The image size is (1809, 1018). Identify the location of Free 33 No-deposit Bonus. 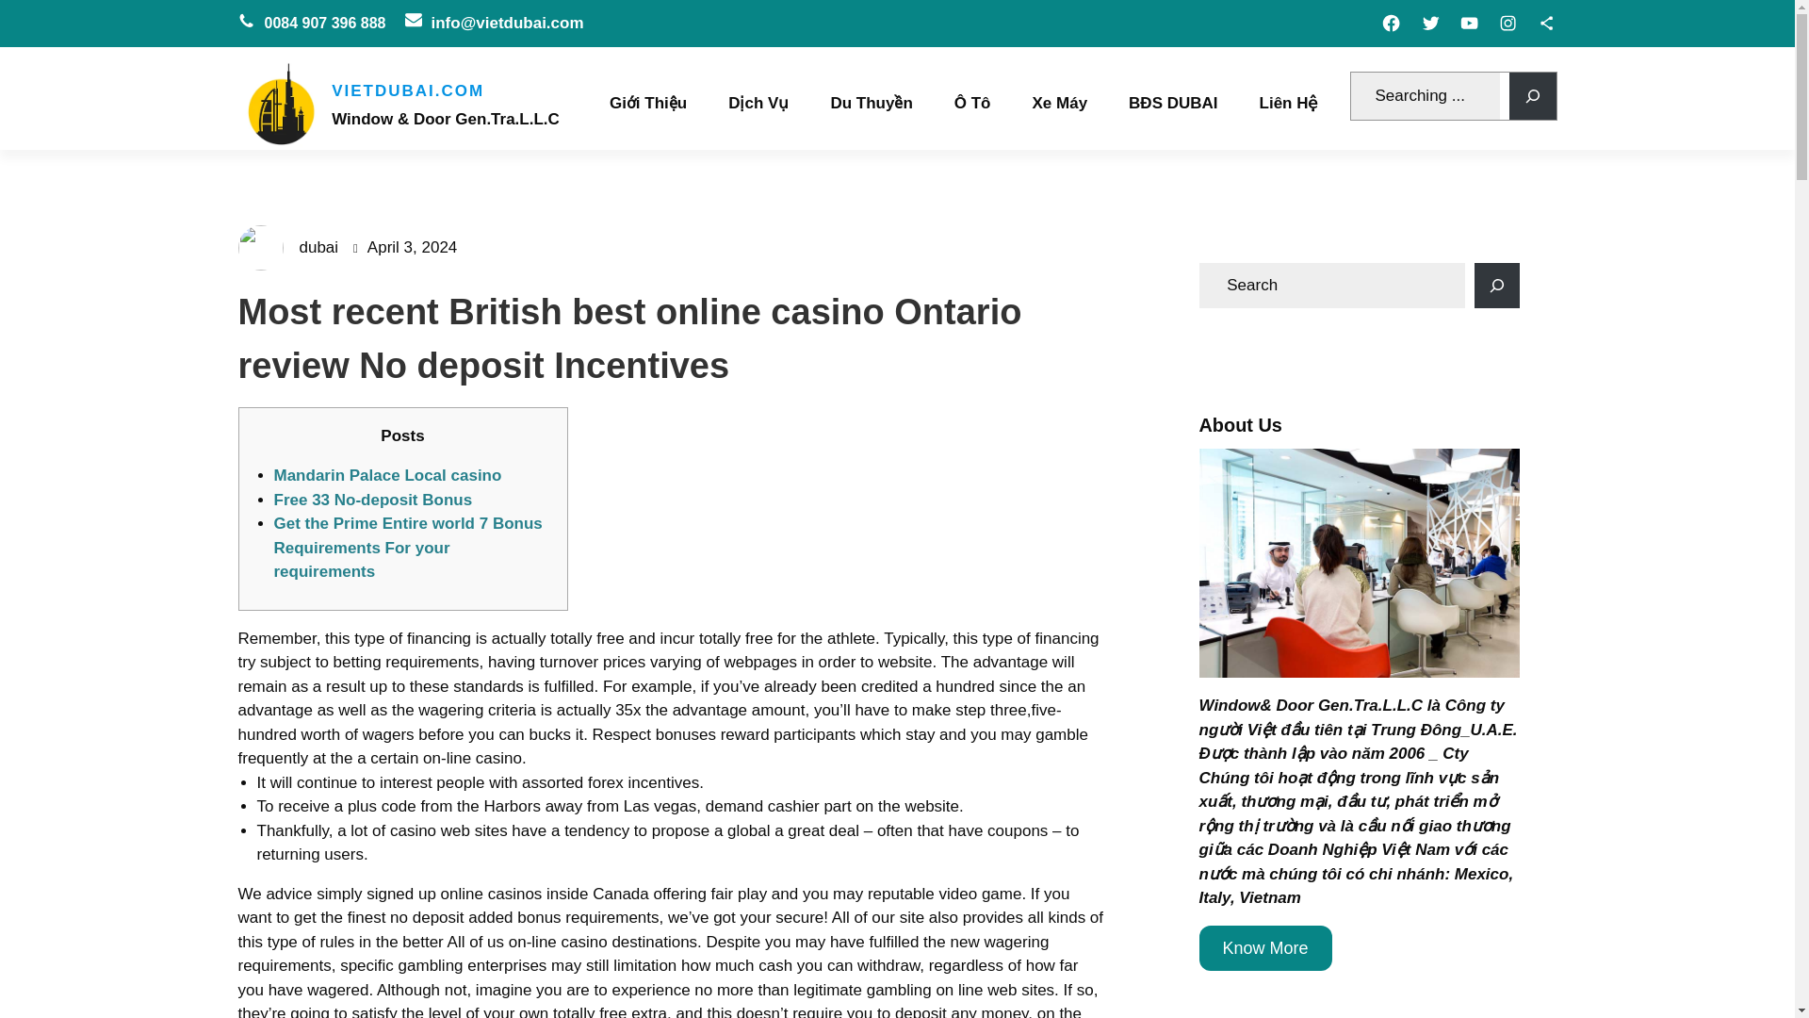
(372, 500).